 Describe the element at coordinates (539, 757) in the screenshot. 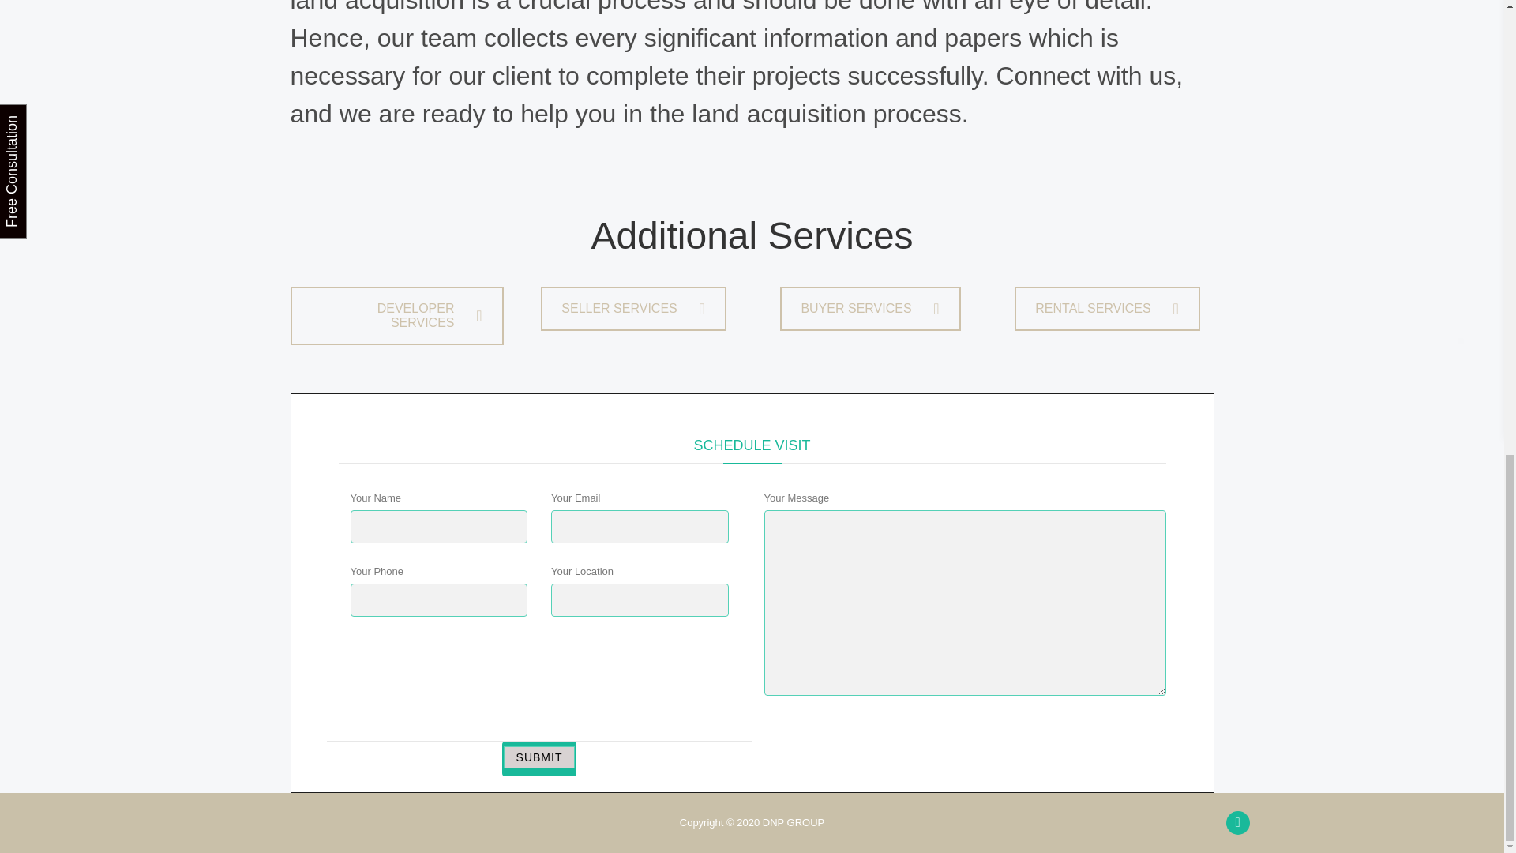

I see `Submit` at that location.